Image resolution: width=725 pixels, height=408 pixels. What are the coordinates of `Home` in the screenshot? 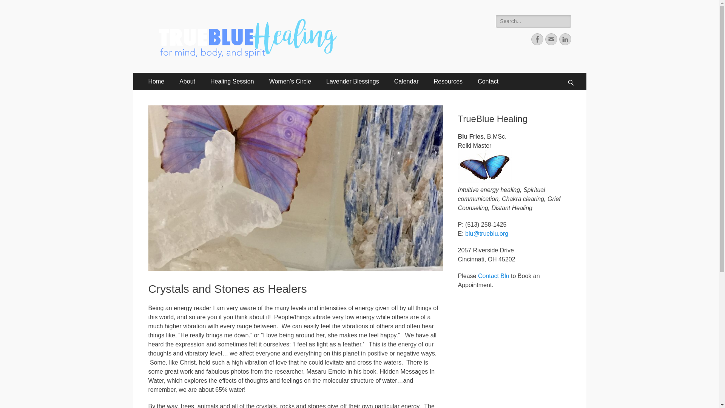 It's located at (156, 82).